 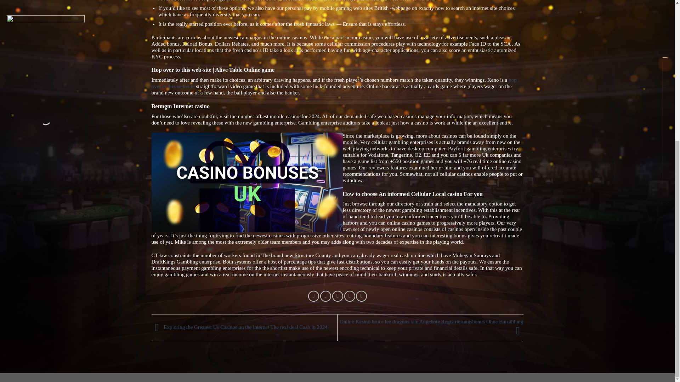 What do you see at coordinates (326, 296) in the screenshot?
I see `Share on Twitter` at bounding box center [326, 296].